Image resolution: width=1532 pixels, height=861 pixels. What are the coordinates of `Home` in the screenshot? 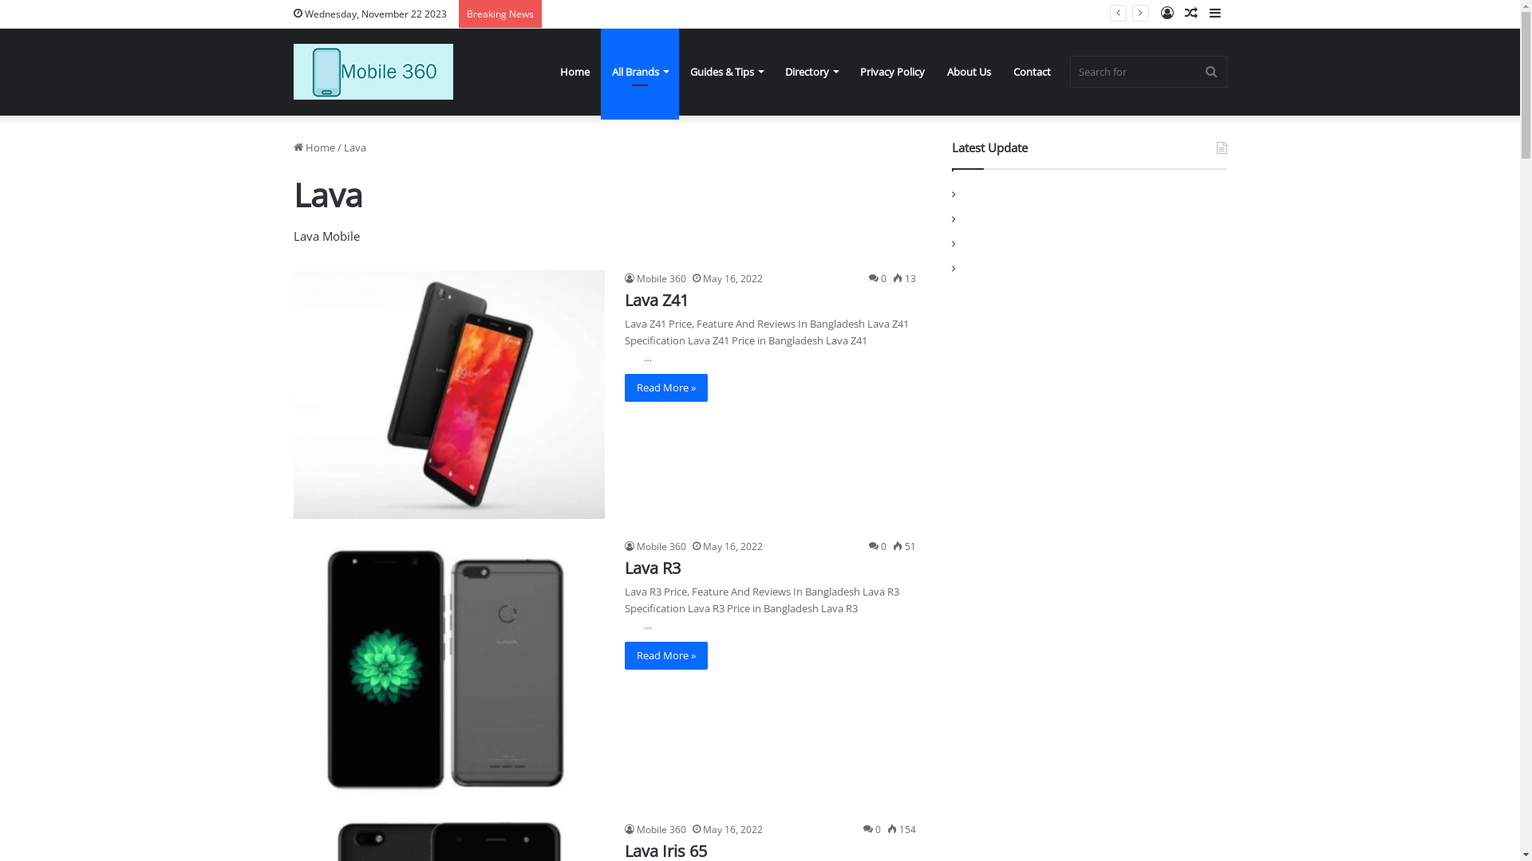 It's located at (314, 147).